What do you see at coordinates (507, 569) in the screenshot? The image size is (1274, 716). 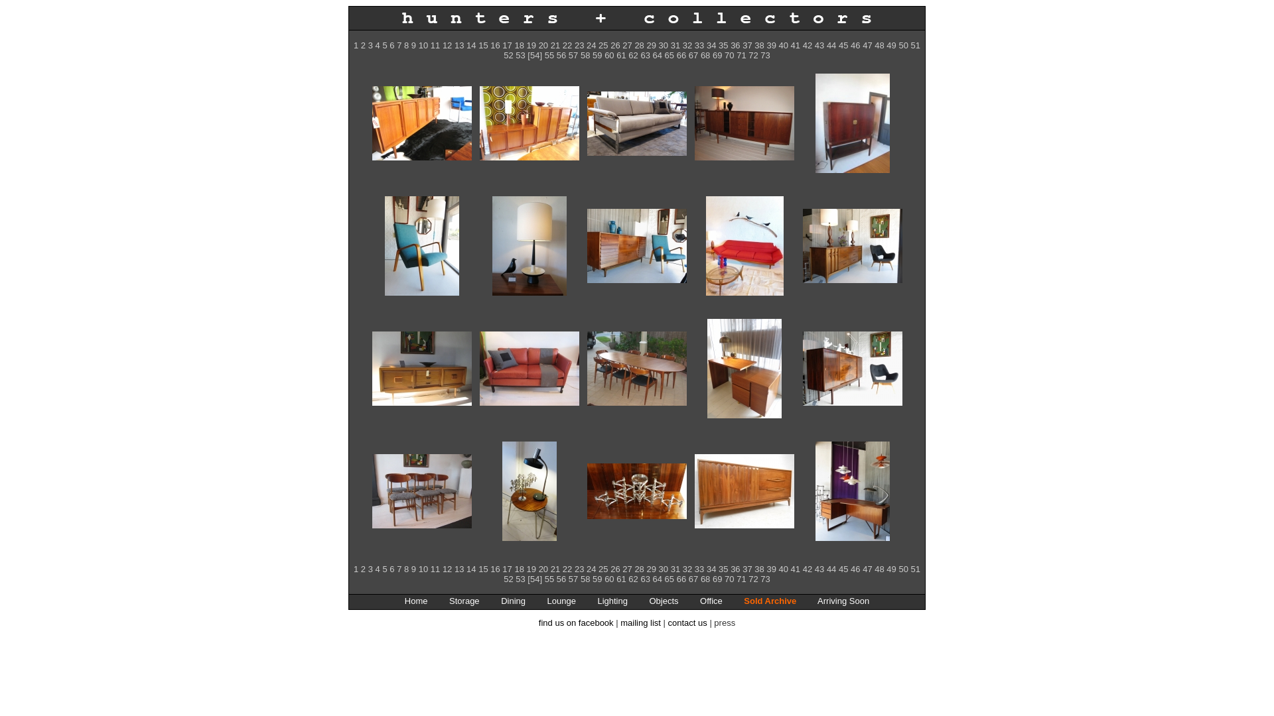 I see `17` at bounding box center [507, 569].